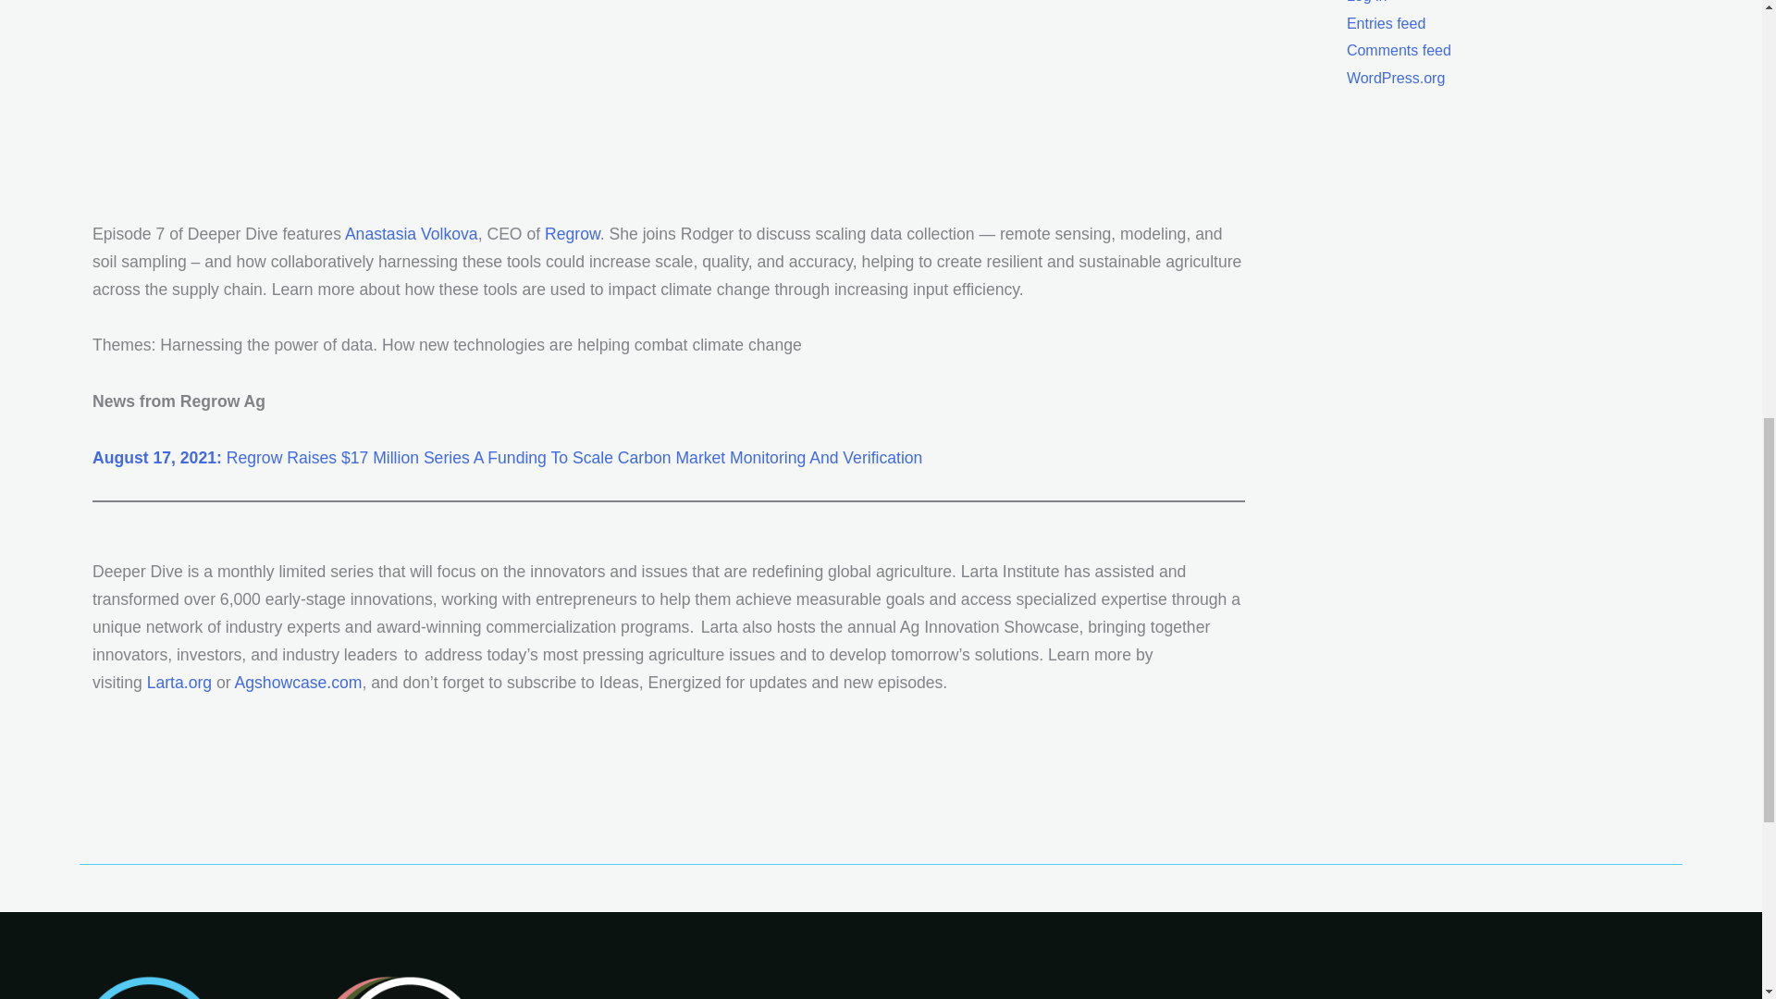 The image size is (1776, 999). Describe the element at coordinates (179, 683) in the screenshot. I see `Larta.org` at that location.